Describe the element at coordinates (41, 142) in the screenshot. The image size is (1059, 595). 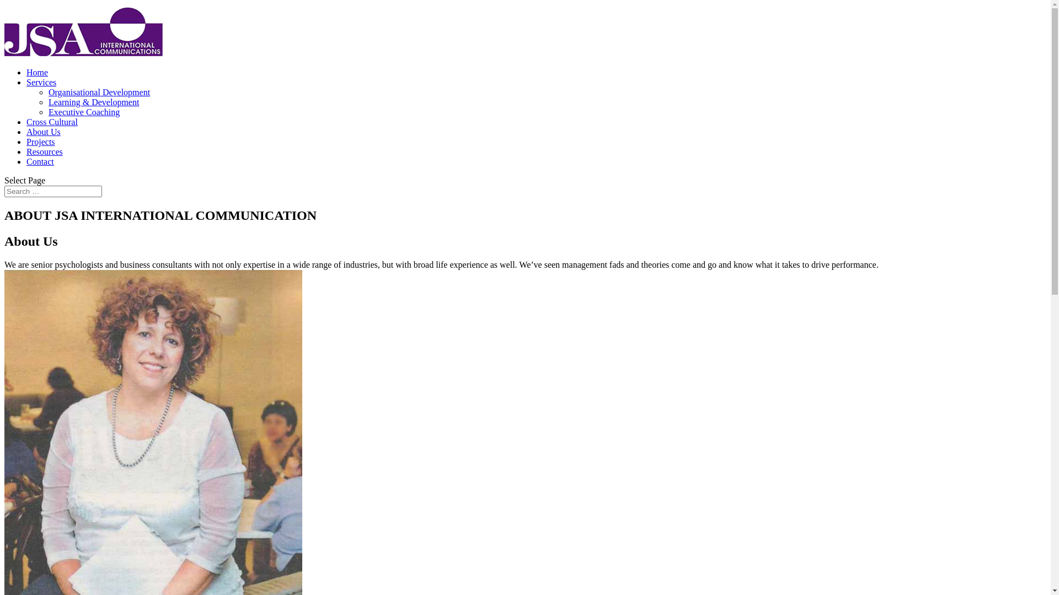
I see `Projects` at that location.